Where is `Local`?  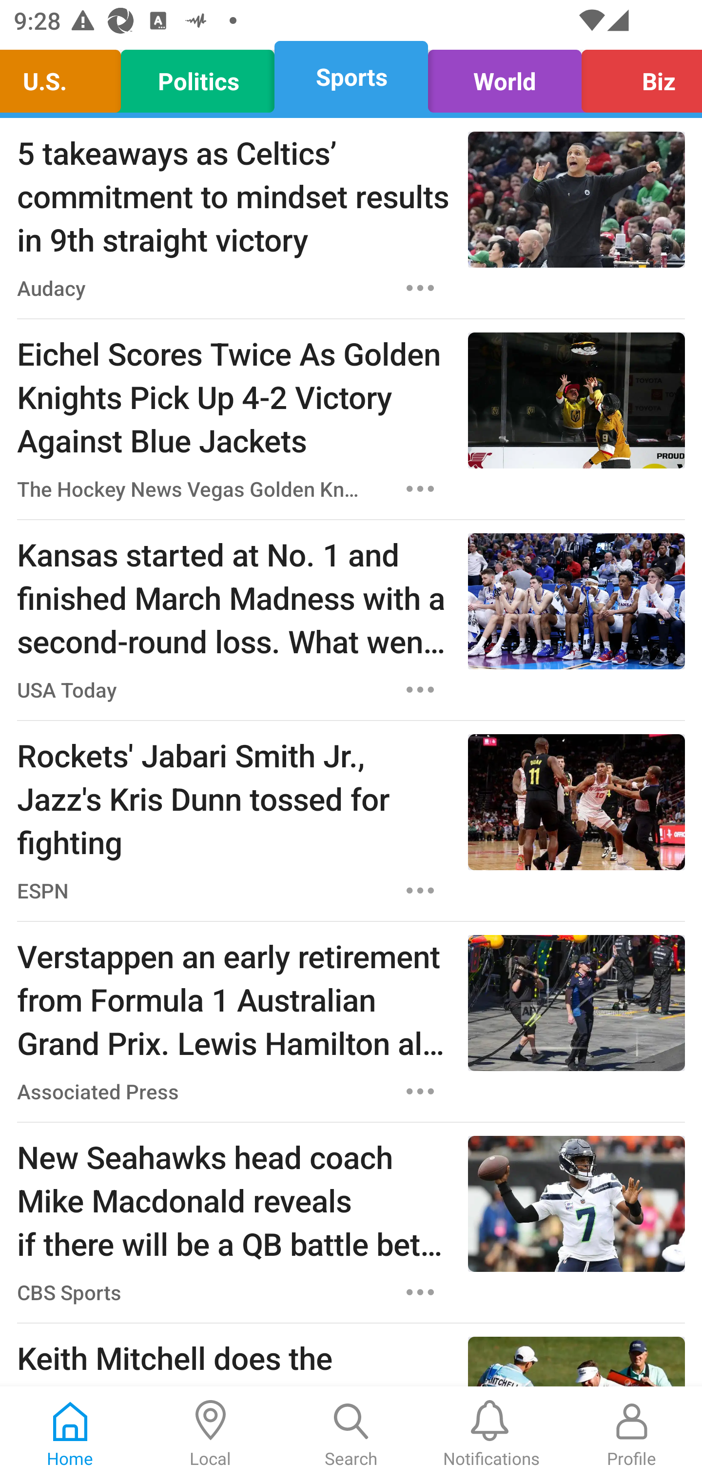 Local is located at coordinates (211, 1434).